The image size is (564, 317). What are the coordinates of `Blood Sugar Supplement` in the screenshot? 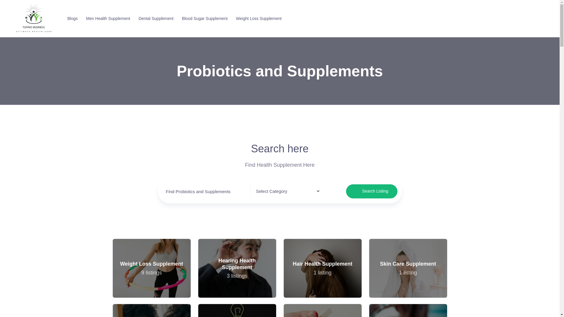 It's located at (408, 310).